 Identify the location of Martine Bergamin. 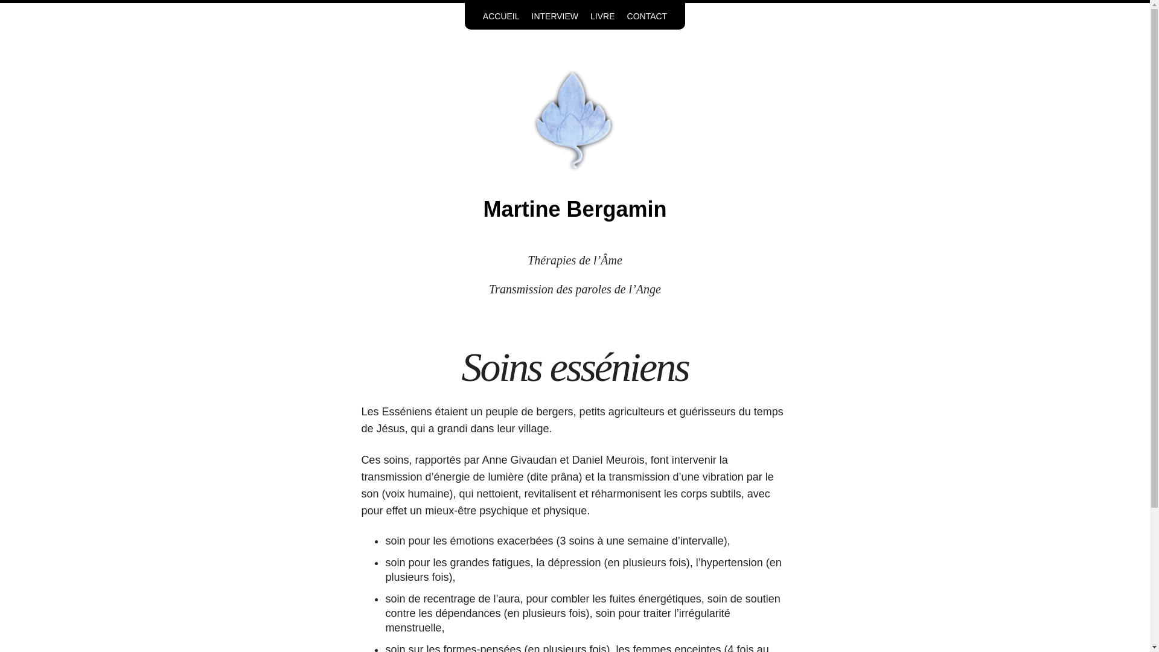
(575, 120).